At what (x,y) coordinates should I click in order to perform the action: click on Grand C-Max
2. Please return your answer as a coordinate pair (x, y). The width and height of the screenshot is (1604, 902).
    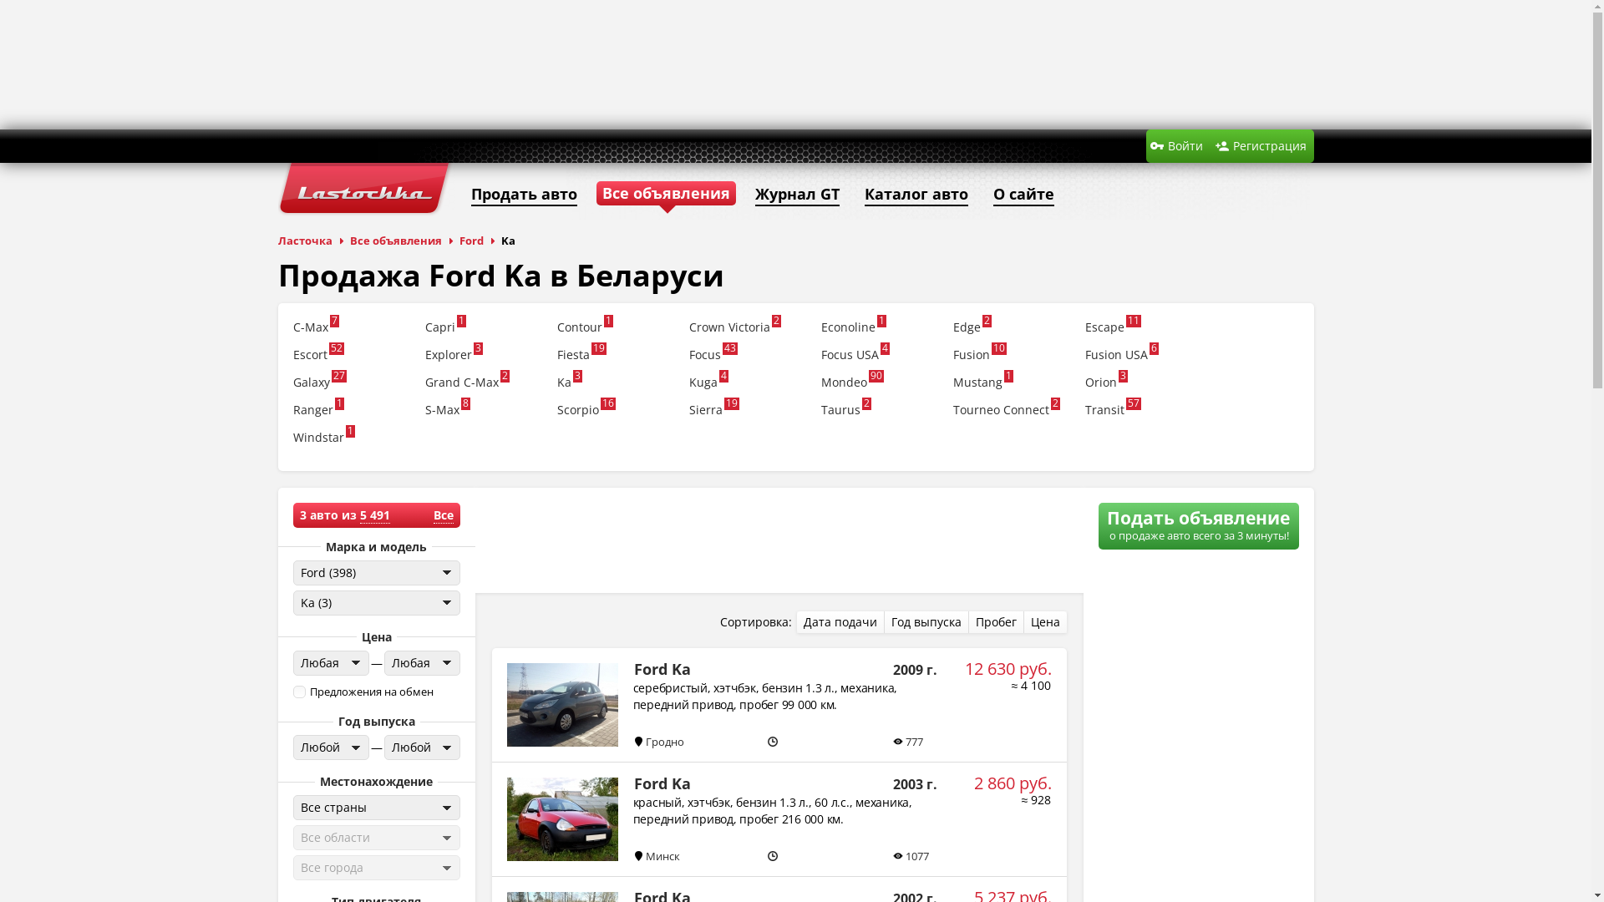
    Looking at the image, I should click on (483, 386).